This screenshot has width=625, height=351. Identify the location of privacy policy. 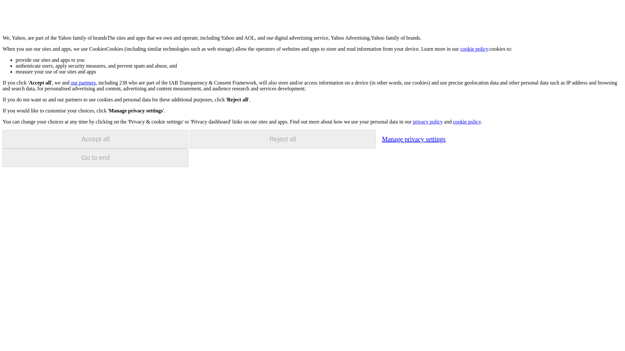
(427, 122).